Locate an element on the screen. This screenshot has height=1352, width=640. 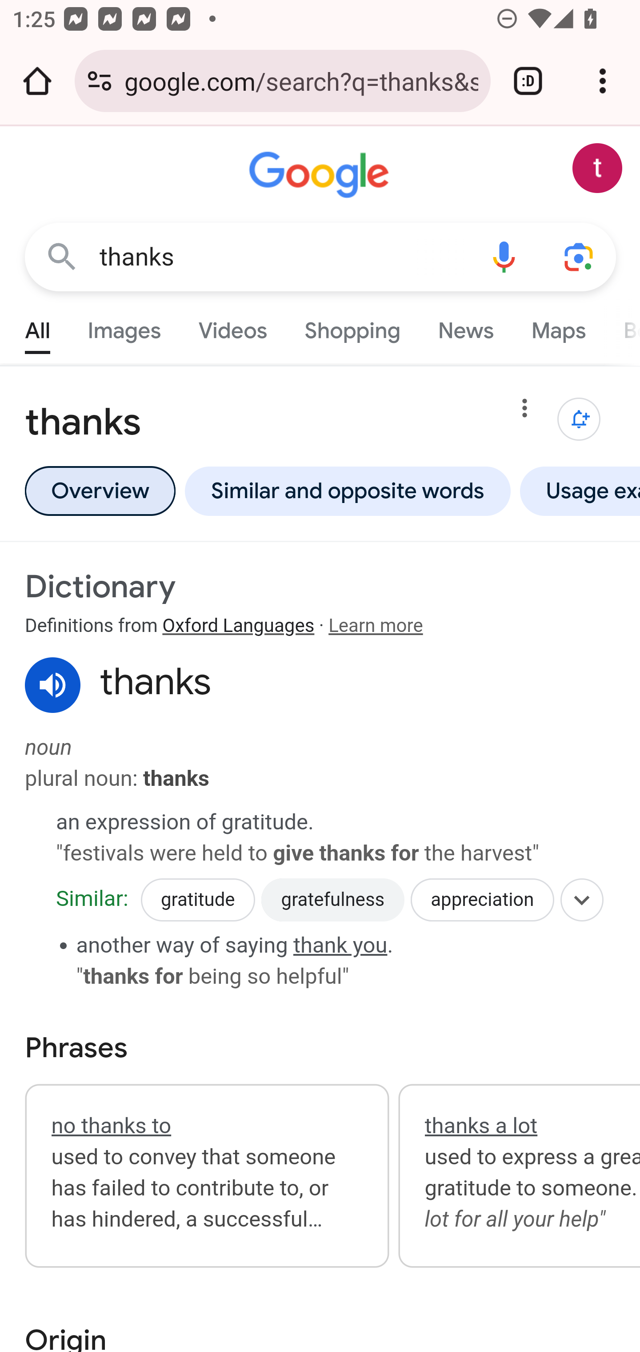
gratitude is located at coordinates (197, 900).